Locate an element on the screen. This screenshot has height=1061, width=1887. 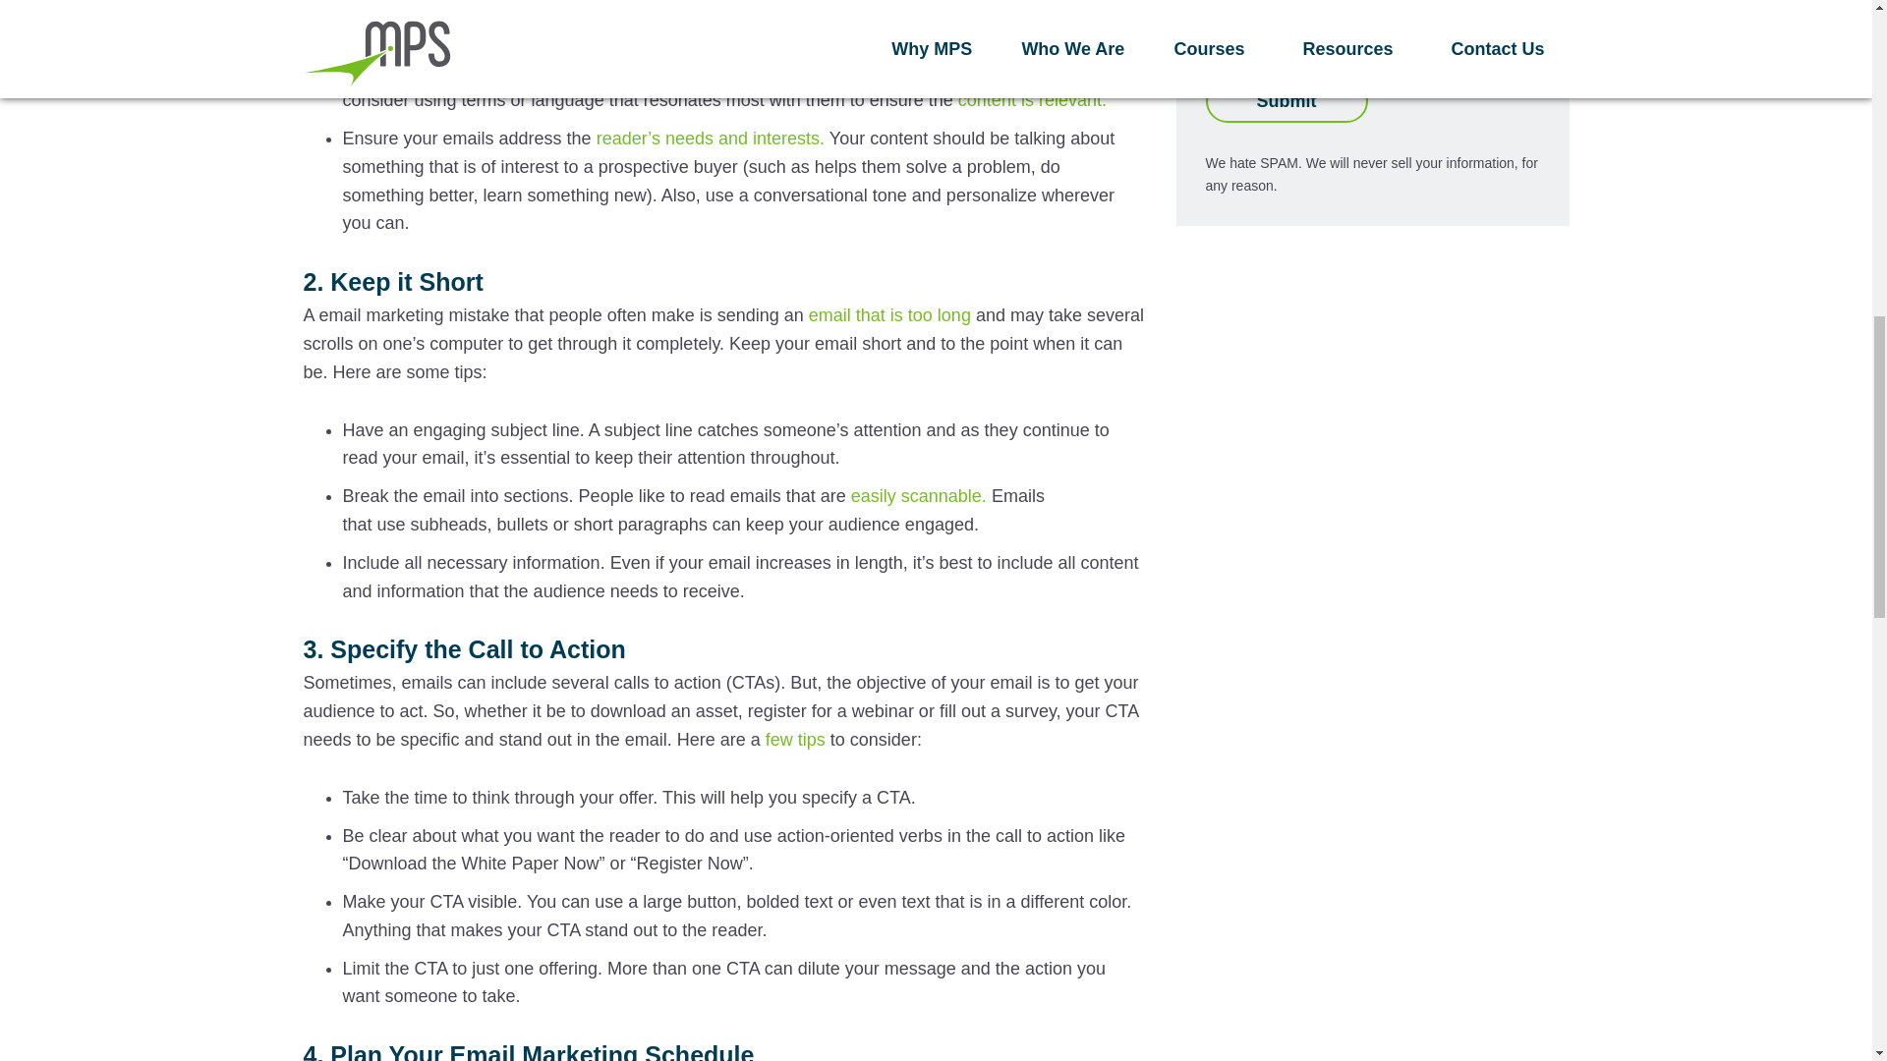
Submit is located at coordinates (1286, 102).